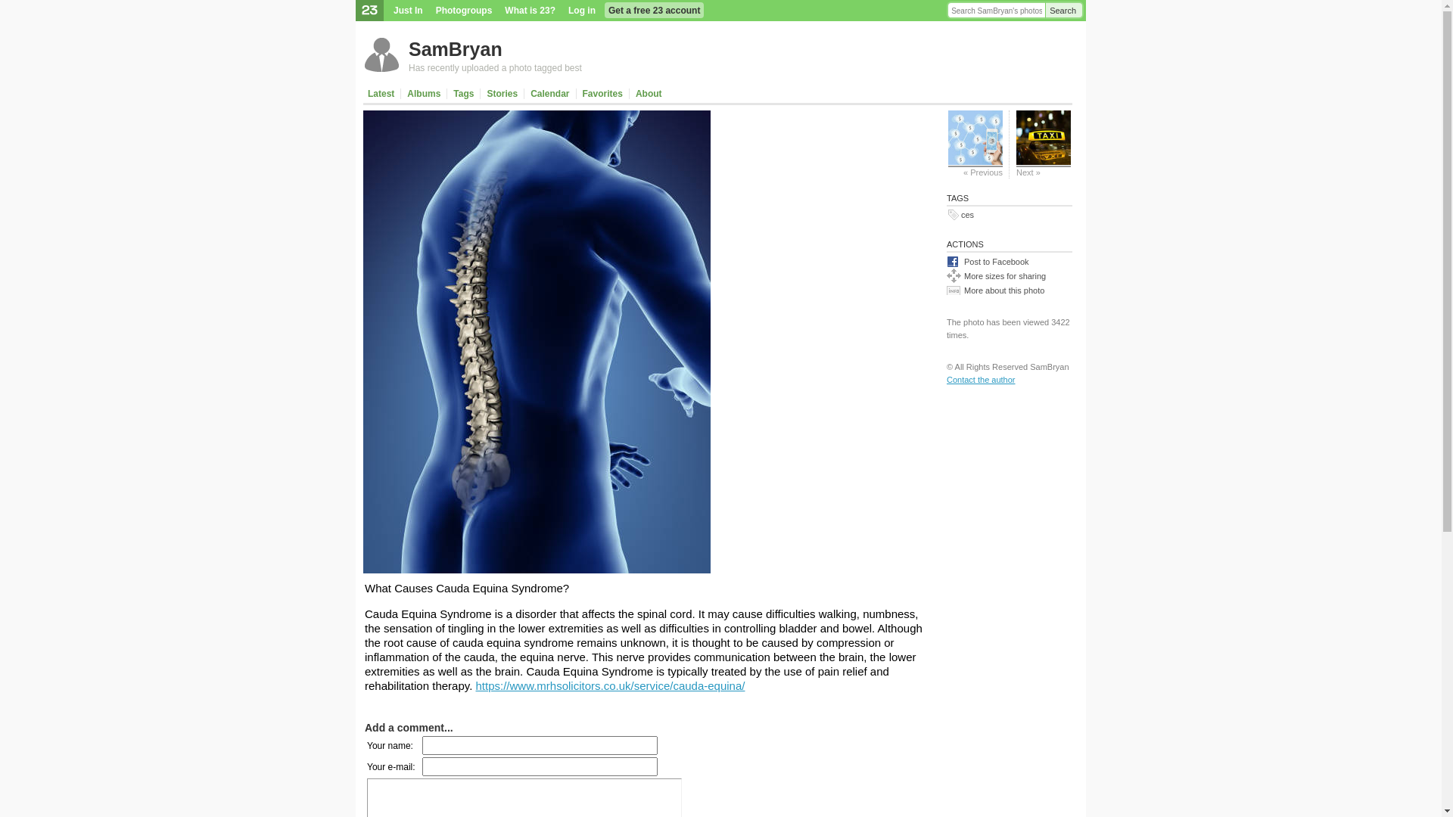 Image resolution: width=1453 pixels, height=817 pixels. What do you see at coordinates (967, 215) in the screenshot?
I see `ces` at bounding box center [967, 215].